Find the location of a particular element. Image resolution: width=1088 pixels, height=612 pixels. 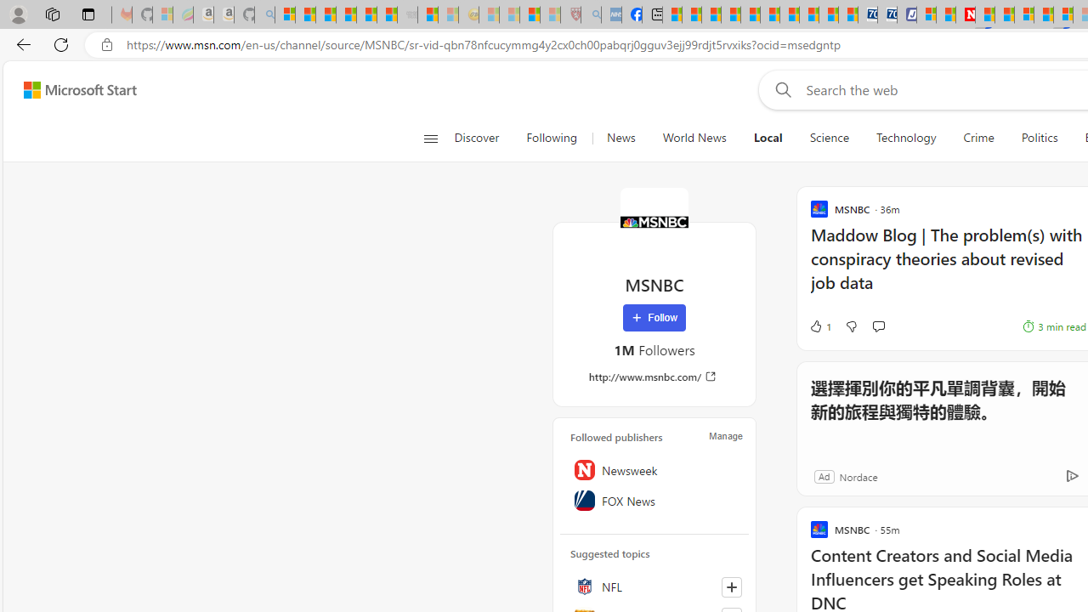

MSNBC is located at coordinates (654, 221).